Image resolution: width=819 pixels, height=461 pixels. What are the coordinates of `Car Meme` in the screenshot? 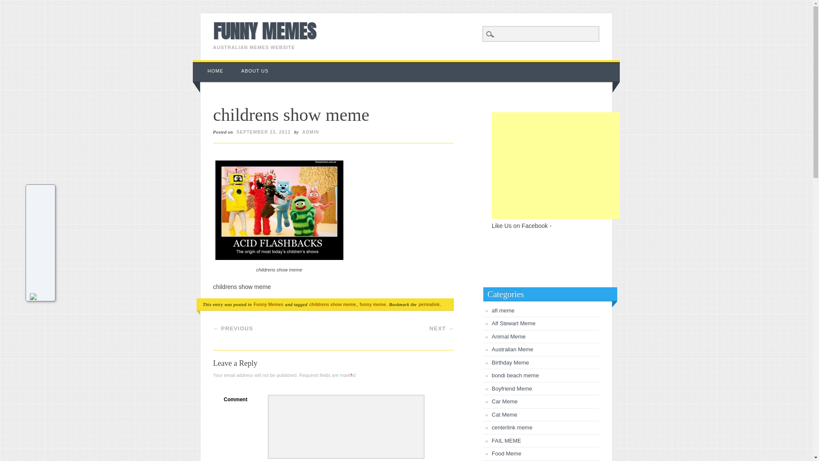 It's located at (505, 401).